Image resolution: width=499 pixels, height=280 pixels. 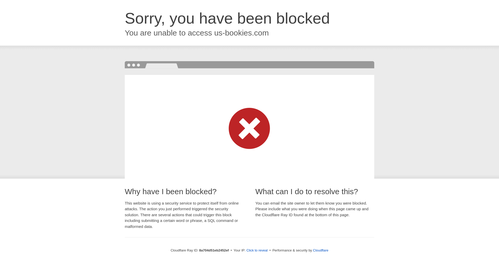 I want to click on Click to reveal, so click(x=257, y=250).